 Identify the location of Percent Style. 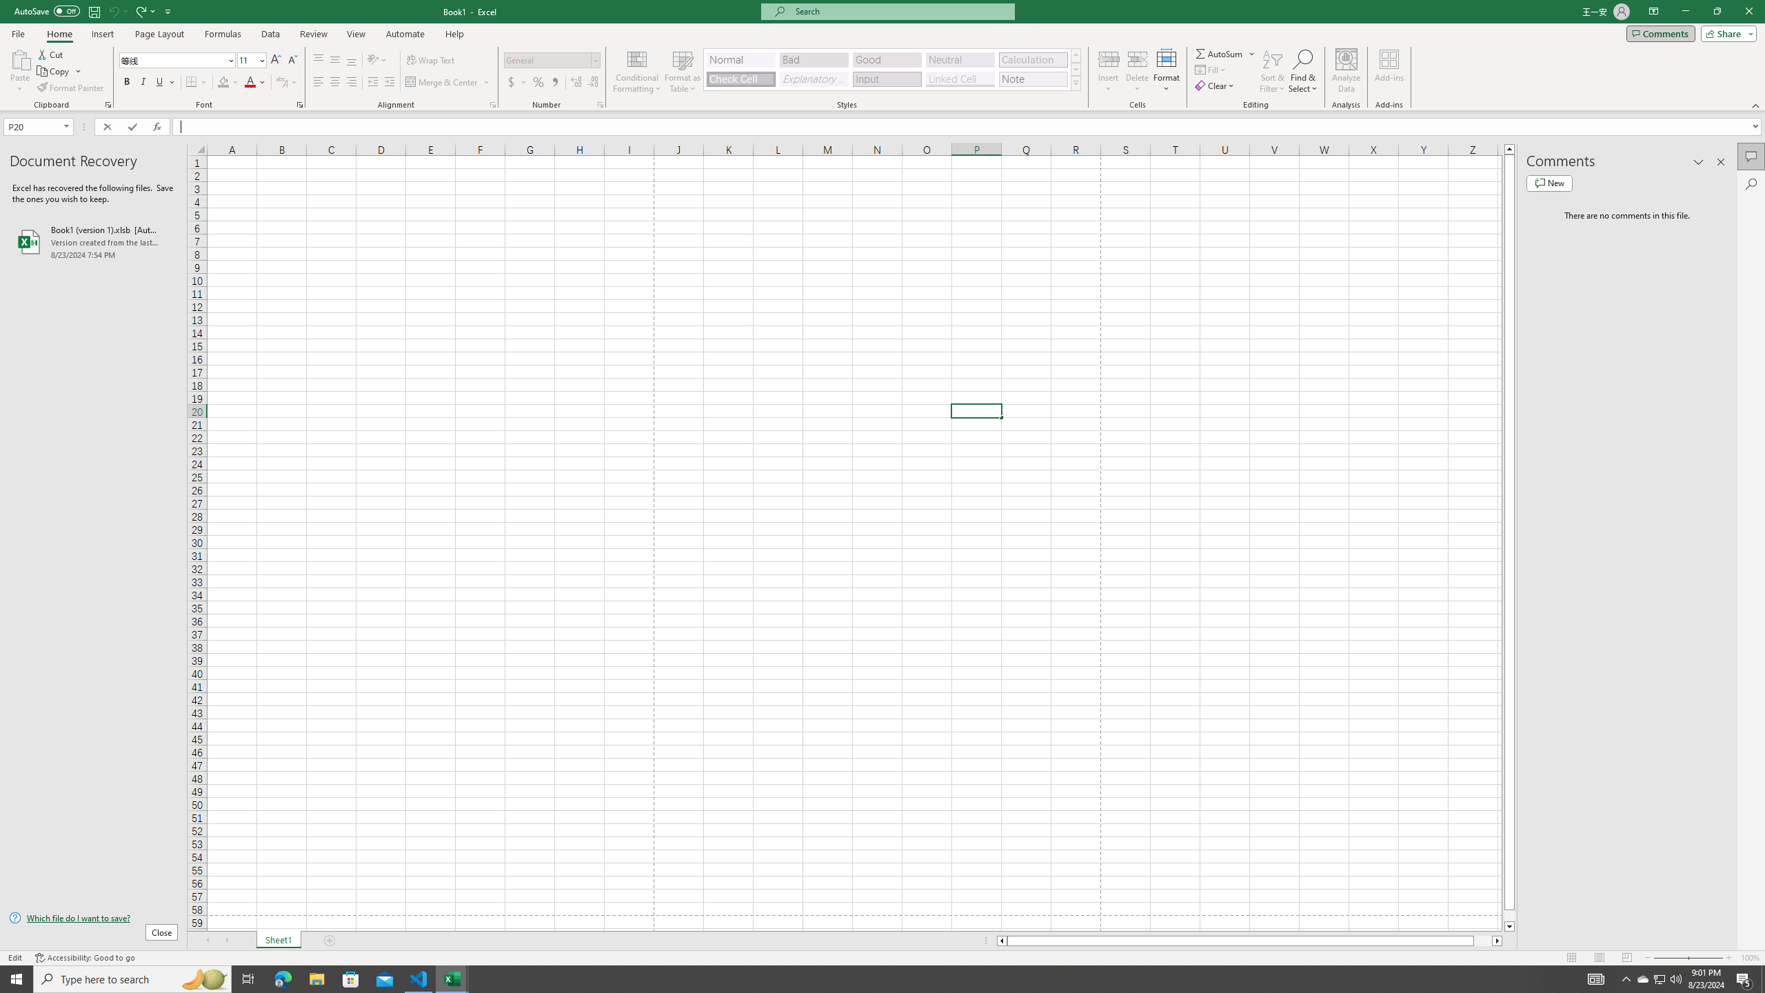
(538, 83).